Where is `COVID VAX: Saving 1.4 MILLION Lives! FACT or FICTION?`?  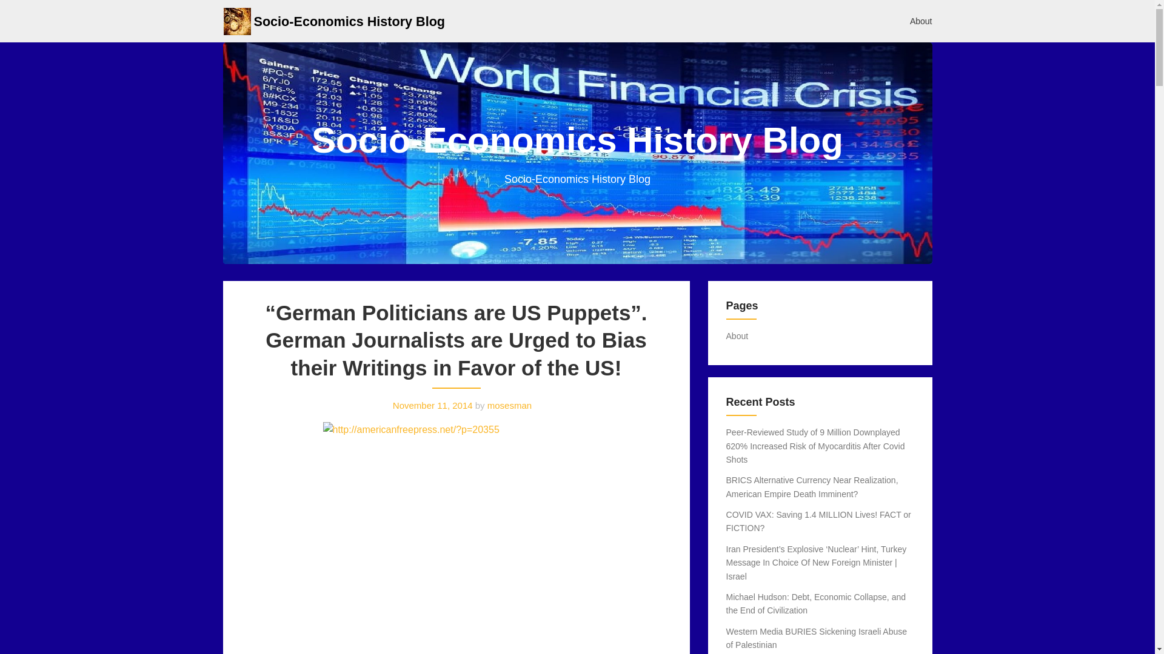 COVID VAX: Saving 1.4 MILLION Lives! FACT or FICTION? is located at coordinates (818, 521).